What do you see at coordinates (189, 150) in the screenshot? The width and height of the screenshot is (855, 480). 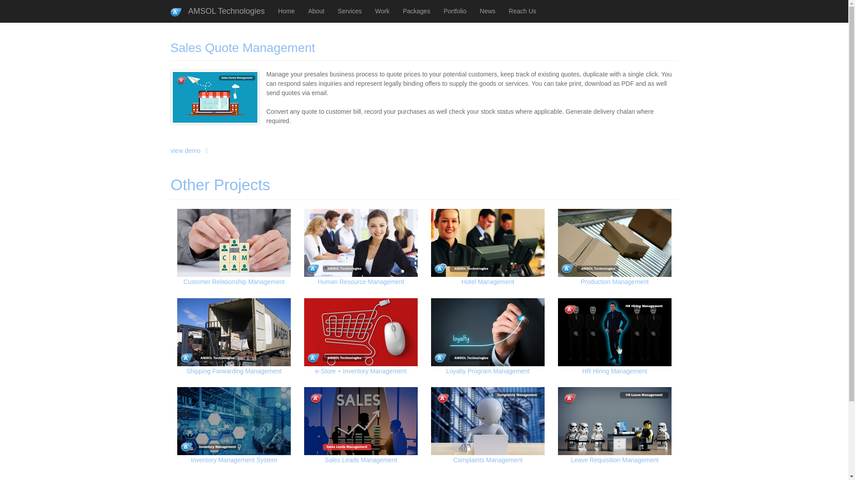 I see `Click for Demo` at bounding box center [189, 150].